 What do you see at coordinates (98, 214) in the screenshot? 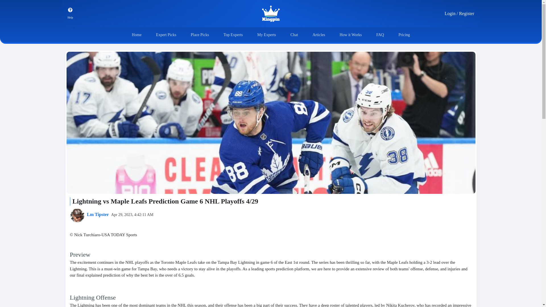
I see `Lm Tipster` at bounding box center [98, 214].